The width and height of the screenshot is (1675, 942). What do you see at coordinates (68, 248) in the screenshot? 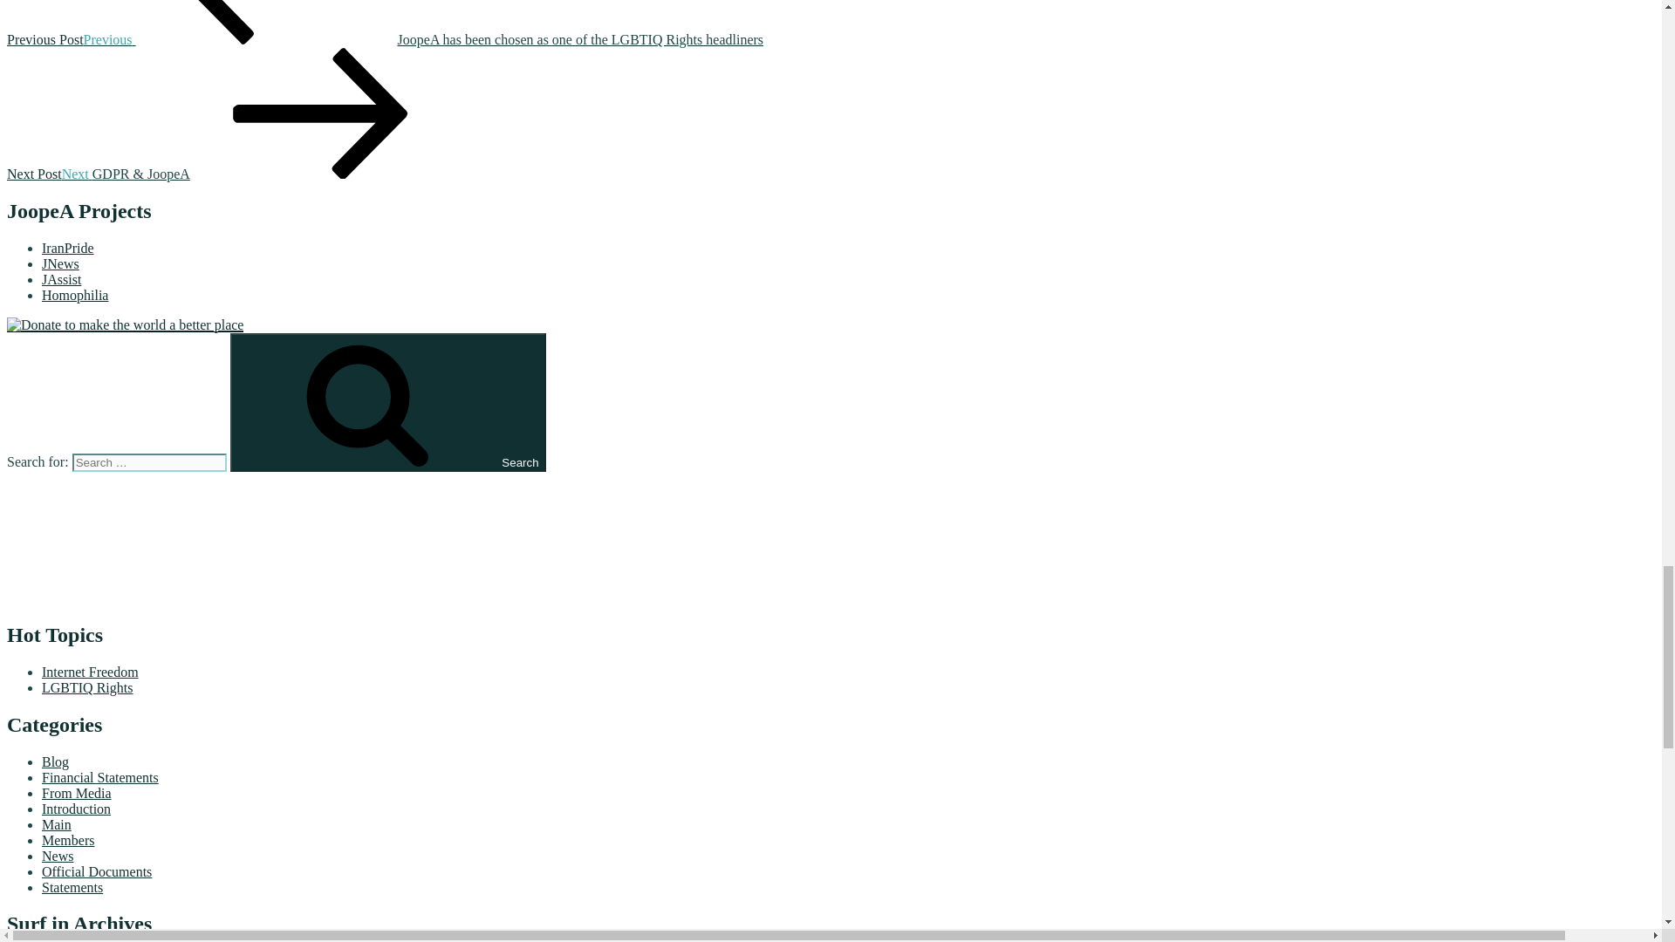
I see `IranPride` at bounding box center [68, 248].